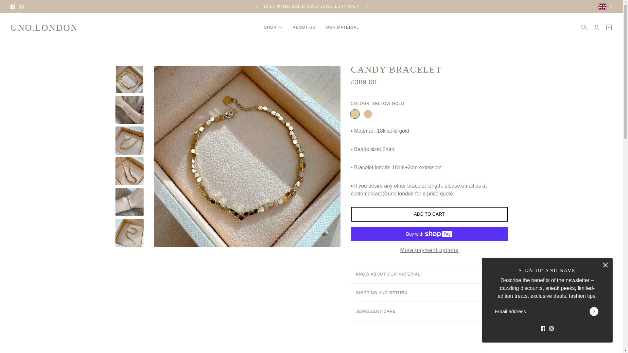  I want to click on SHOP, so click(273, 27).